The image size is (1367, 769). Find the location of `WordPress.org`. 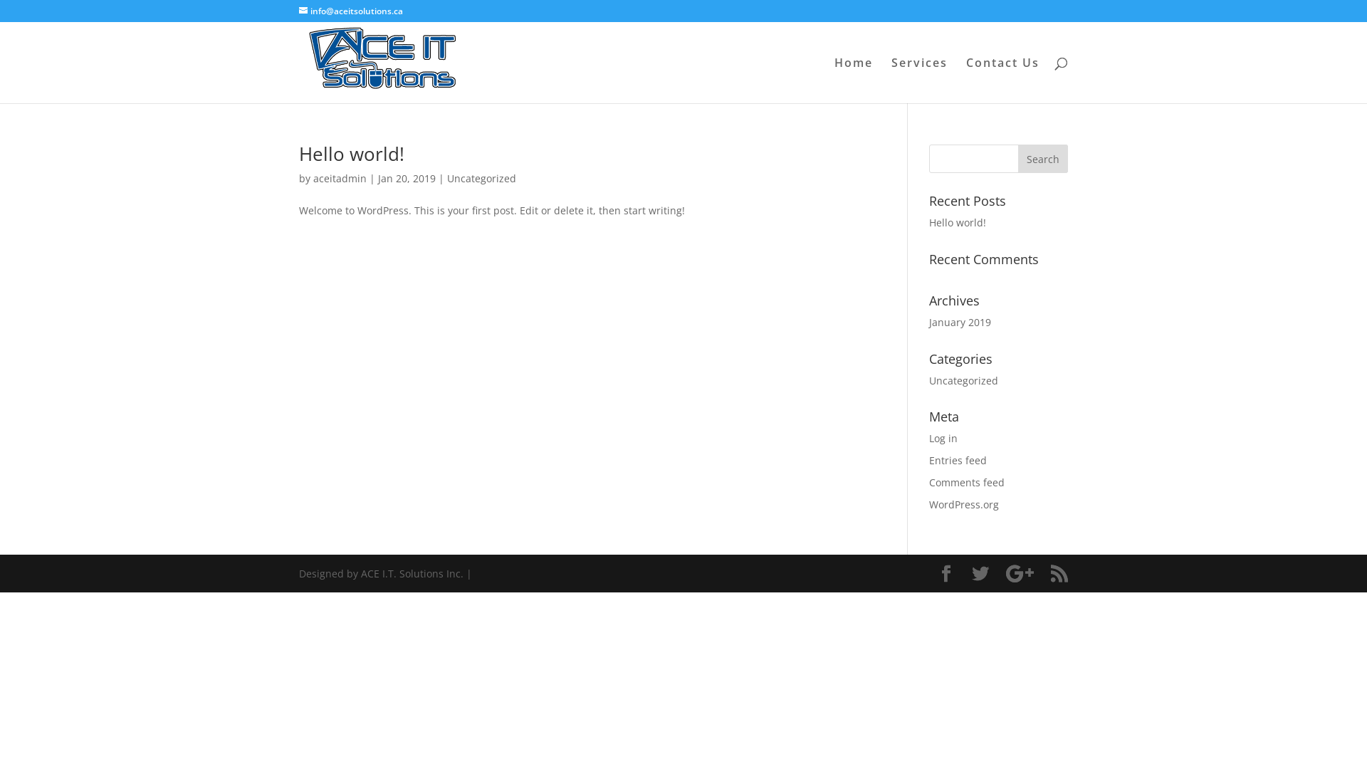

WordPress.org is located at coordinates (964, 504).